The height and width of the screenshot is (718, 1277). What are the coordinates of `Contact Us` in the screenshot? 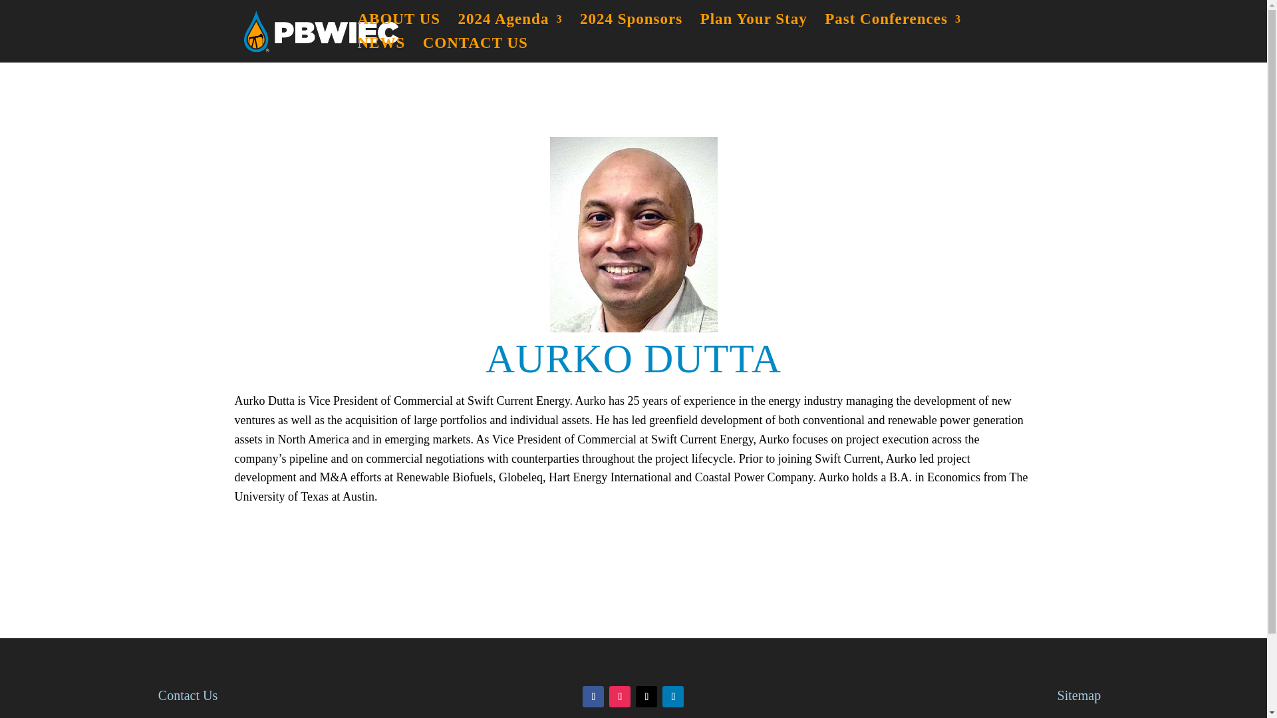 It's located at (188, 695).